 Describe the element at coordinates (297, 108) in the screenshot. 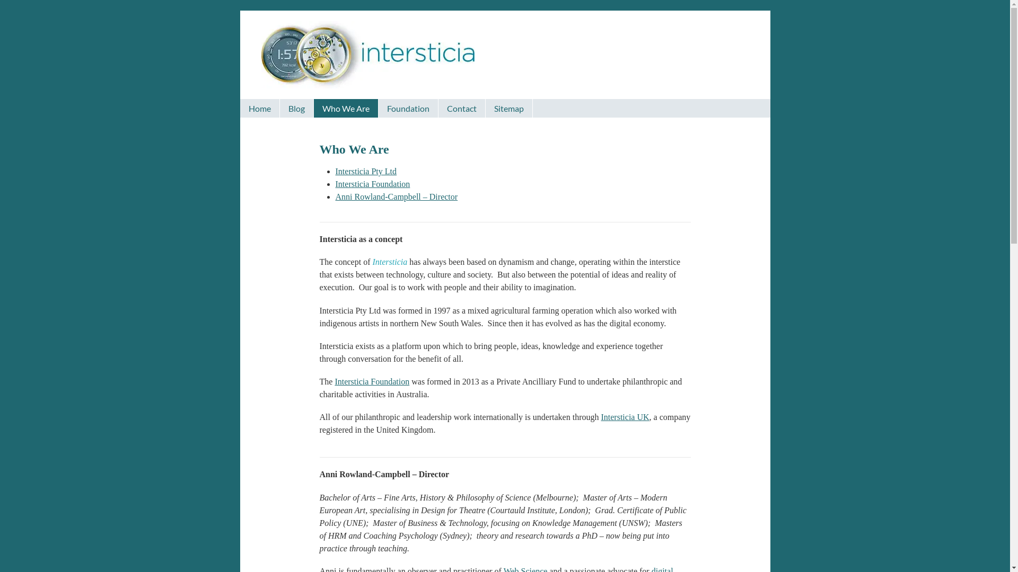

I see `Blog` at that location.